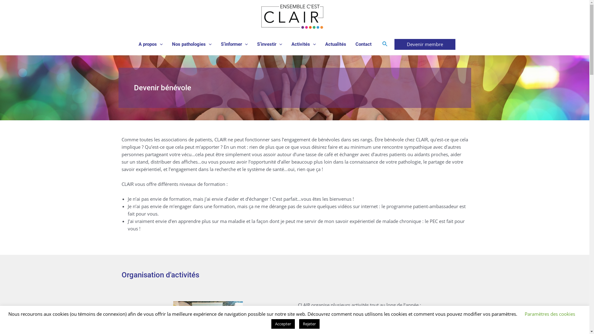 This screenshot has height=334, width=594. Describe the element at coordinates (364, 44) in the screenshot. I see `Contact` at that location.